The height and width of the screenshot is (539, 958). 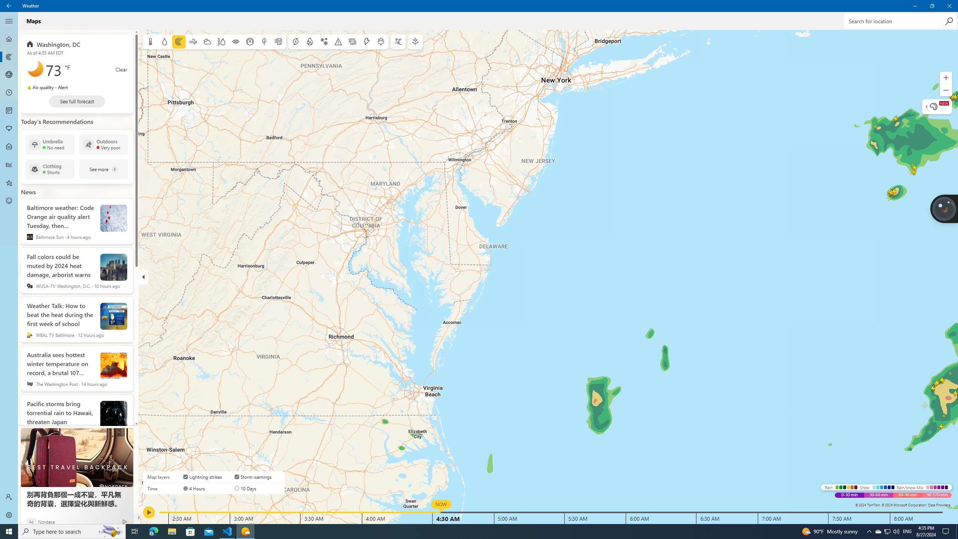 I want to click on Minimize Weather, so click(x=172, y=532).